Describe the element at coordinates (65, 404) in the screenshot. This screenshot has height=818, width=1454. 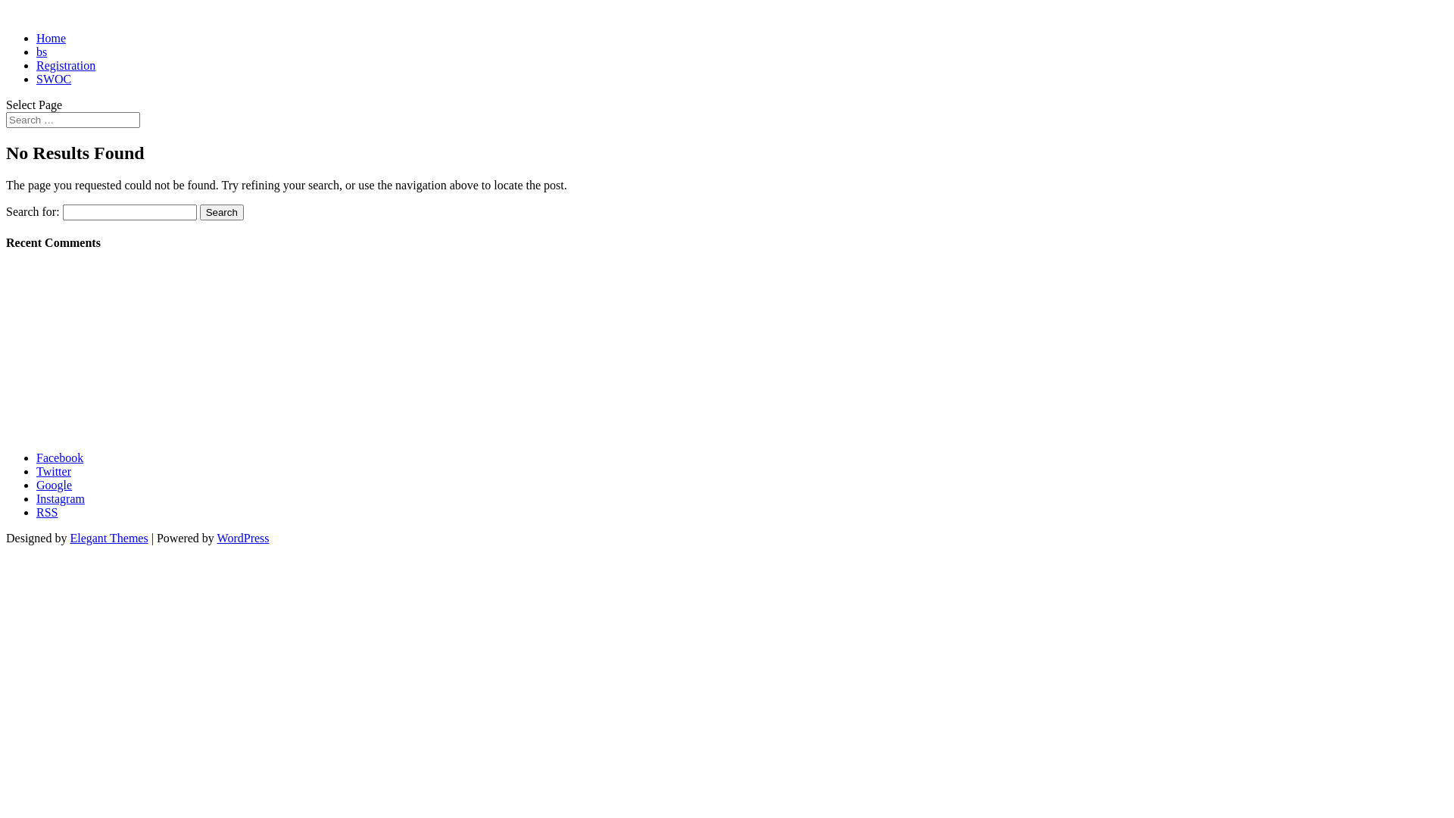
I see `Entries feed` at that location.